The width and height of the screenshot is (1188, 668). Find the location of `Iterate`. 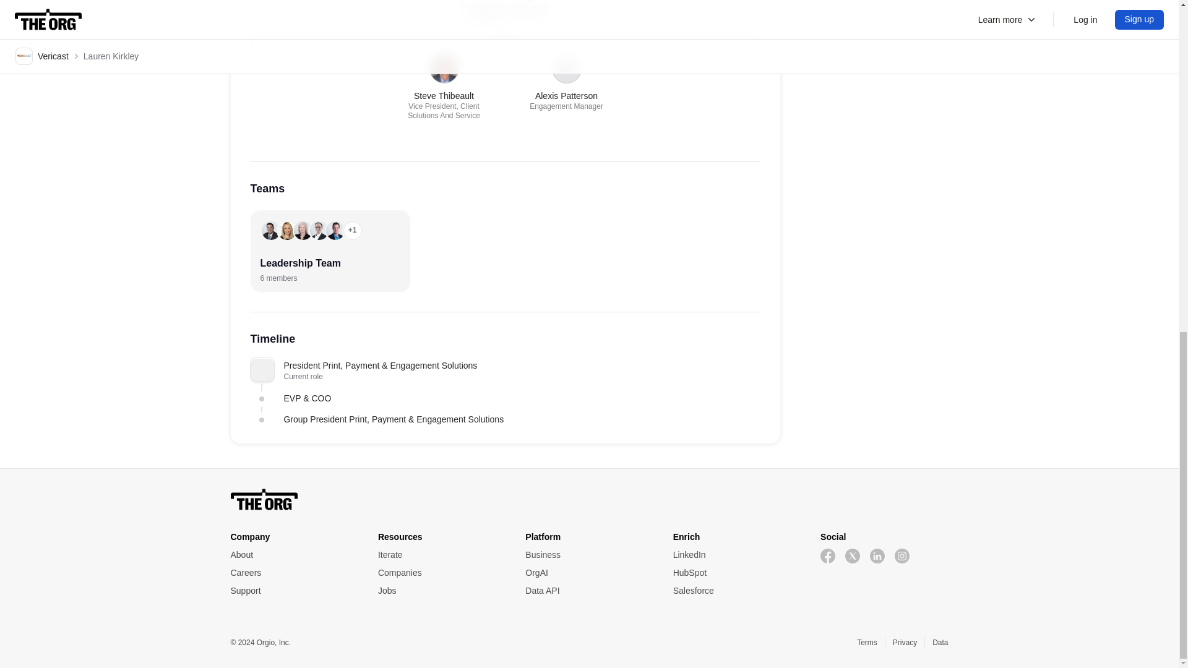

Iterate is located at coordinates (442, 554).